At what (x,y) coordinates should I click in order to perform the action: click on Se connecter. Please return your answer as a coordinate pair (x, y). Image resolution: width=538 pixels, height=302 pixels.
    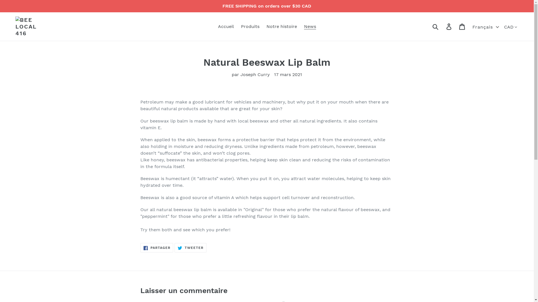
    Looking at the image, I should click on (449, 27).